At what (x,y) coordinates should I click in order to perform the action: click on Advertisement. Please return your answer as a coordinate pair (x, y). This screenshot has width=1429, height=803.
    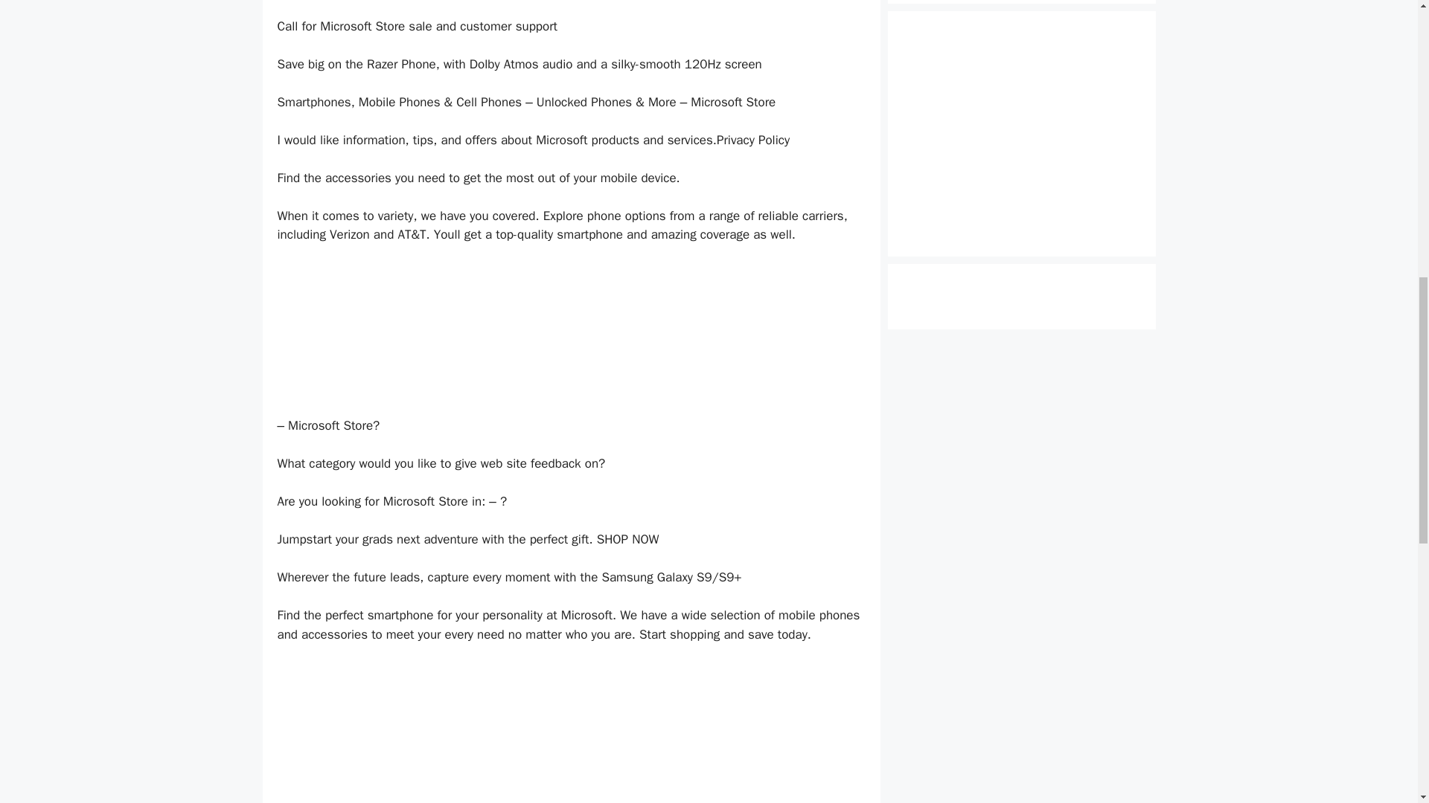
    Looking at the image, I should click on (570, 336).